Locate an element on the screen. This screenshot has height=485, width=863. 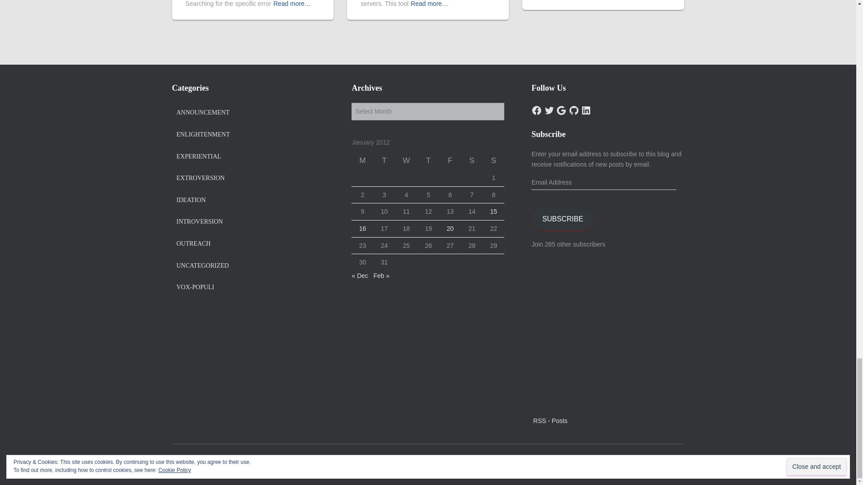
ENLIGHTENMENT is located at coordinates (202, 134).